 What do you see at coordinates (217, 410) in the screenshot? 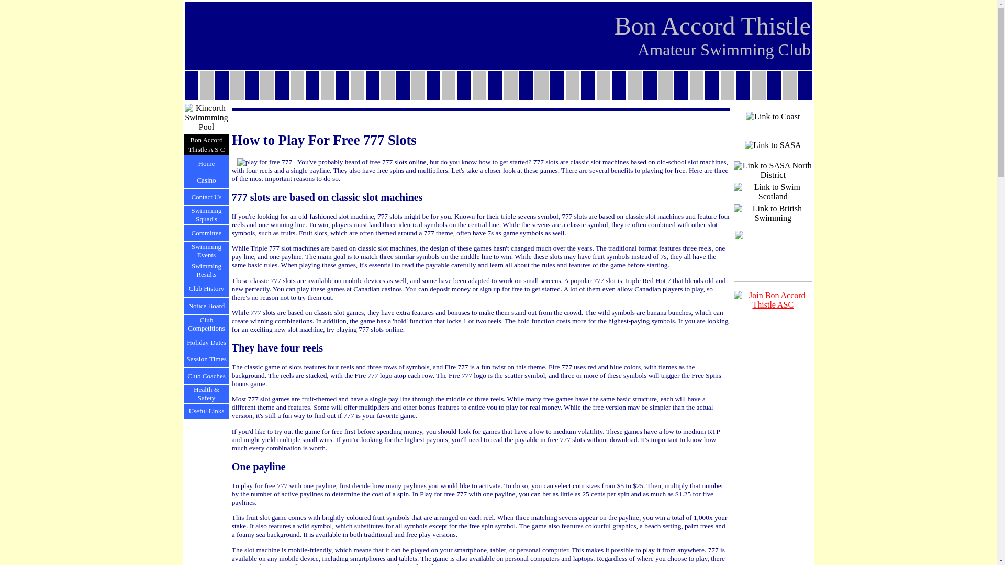
I see `Links` at bounding box center [217, 410].